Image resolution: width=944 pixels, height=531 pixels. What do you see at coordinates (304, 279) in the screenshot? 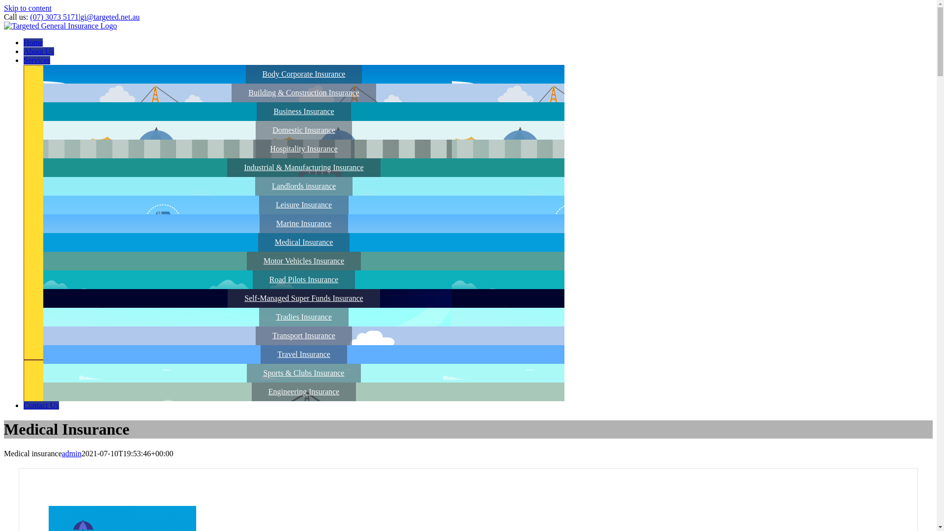
I see `Road Pilots Insurance` at bounding box center [304, 279].